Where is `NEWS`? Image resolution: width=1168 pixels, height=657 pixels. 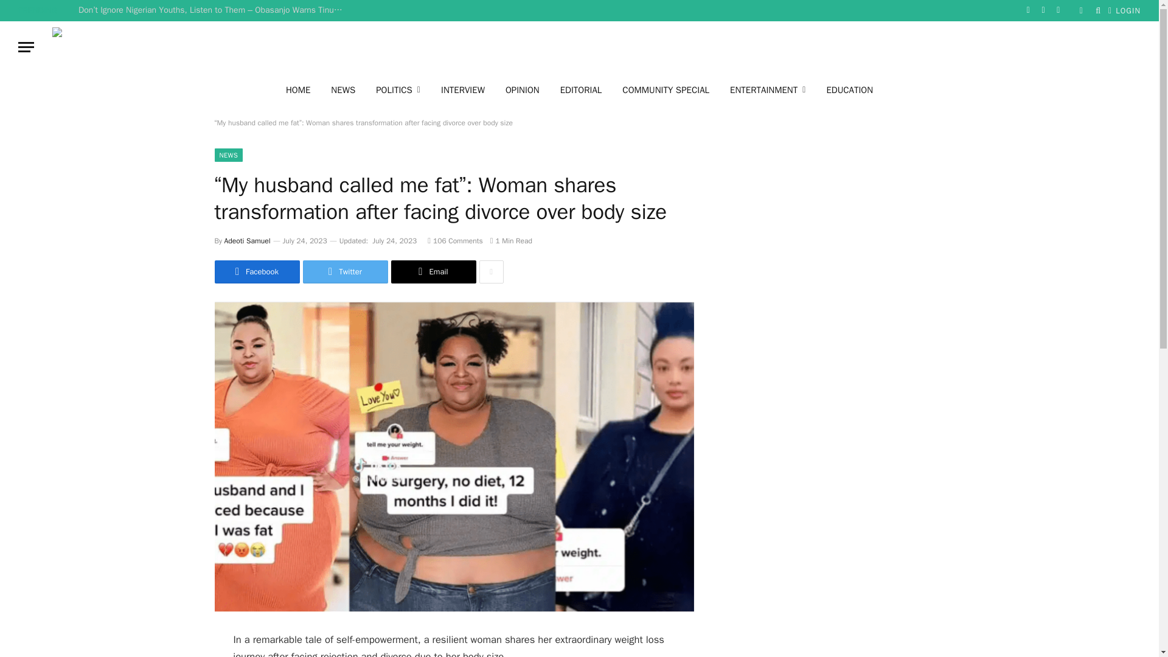 NEWS is located at coordinates (342, 89).